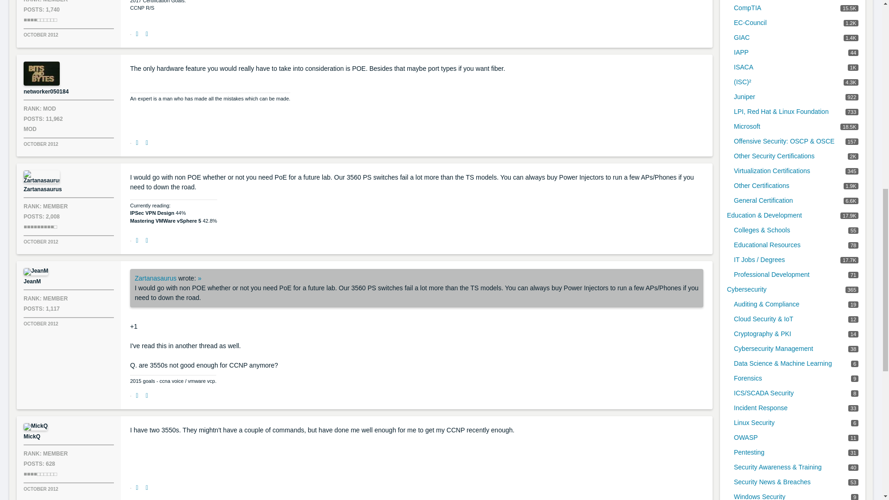 This screenshot has width=889, height=500. I want to click on October 29, 2012 1:07PM, so click(41, 144).